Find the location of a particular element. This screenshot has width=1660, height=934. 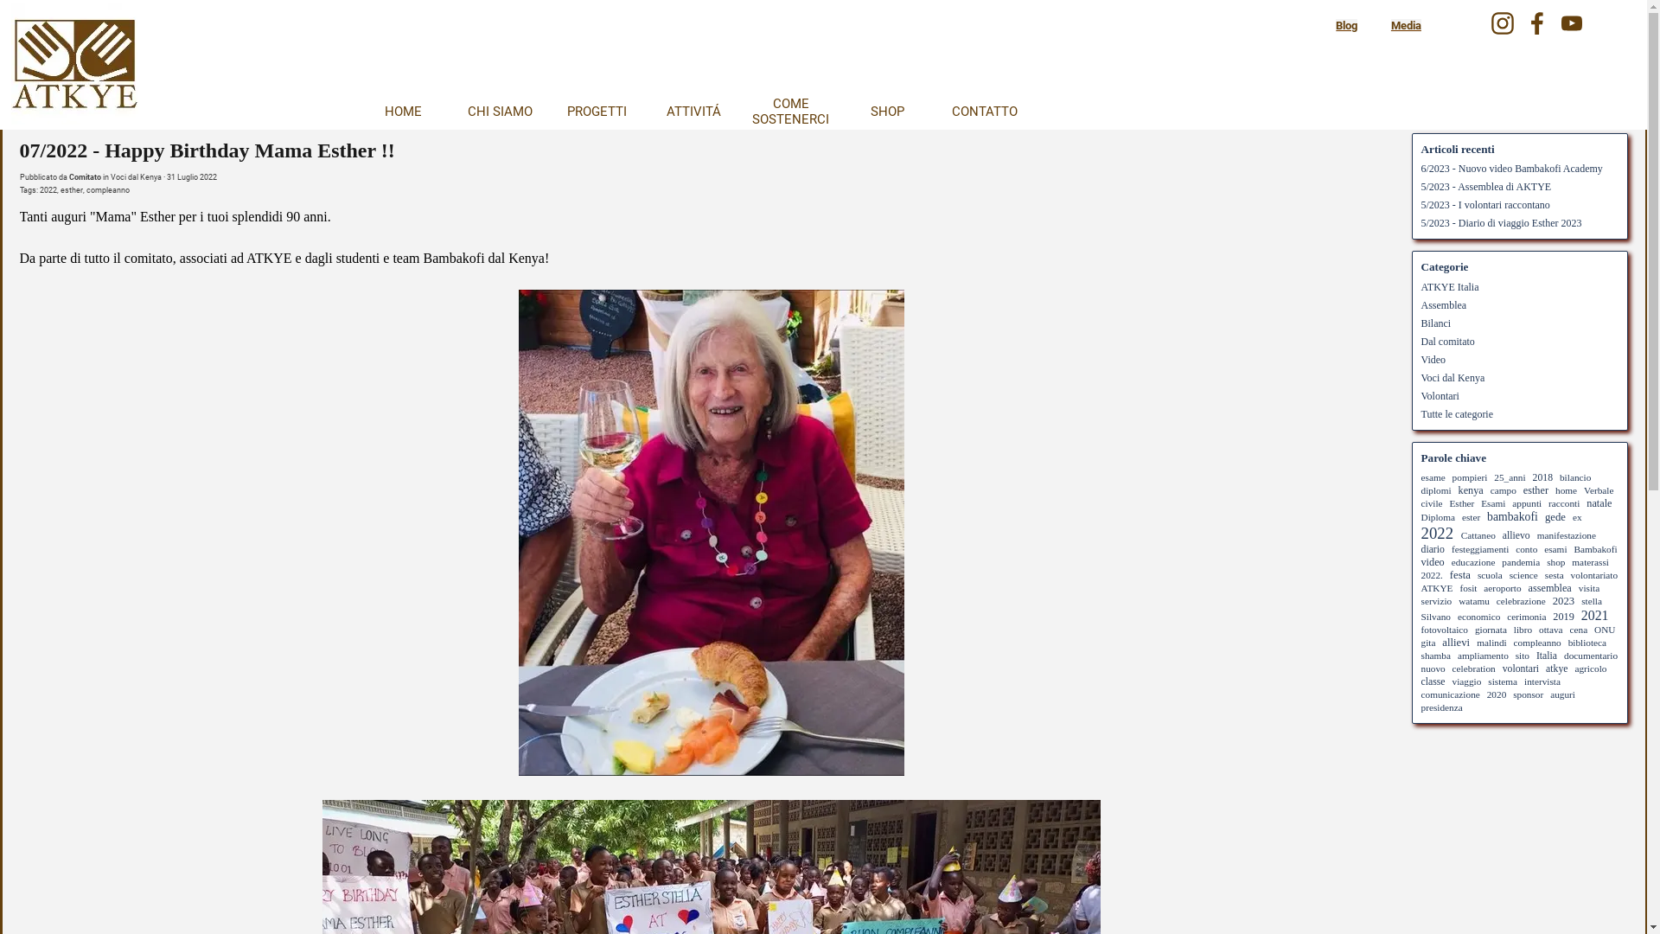

festeggiamenti is located at coordinates (1480, 549).